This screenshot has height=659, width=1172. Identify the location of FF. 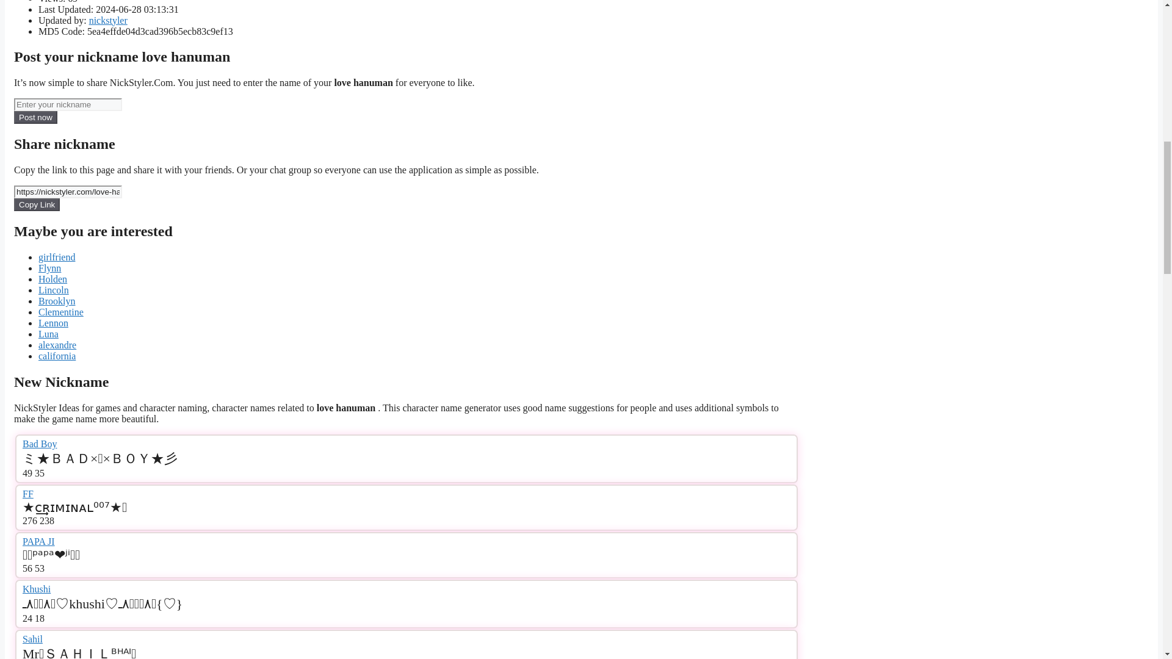
(28, 494).